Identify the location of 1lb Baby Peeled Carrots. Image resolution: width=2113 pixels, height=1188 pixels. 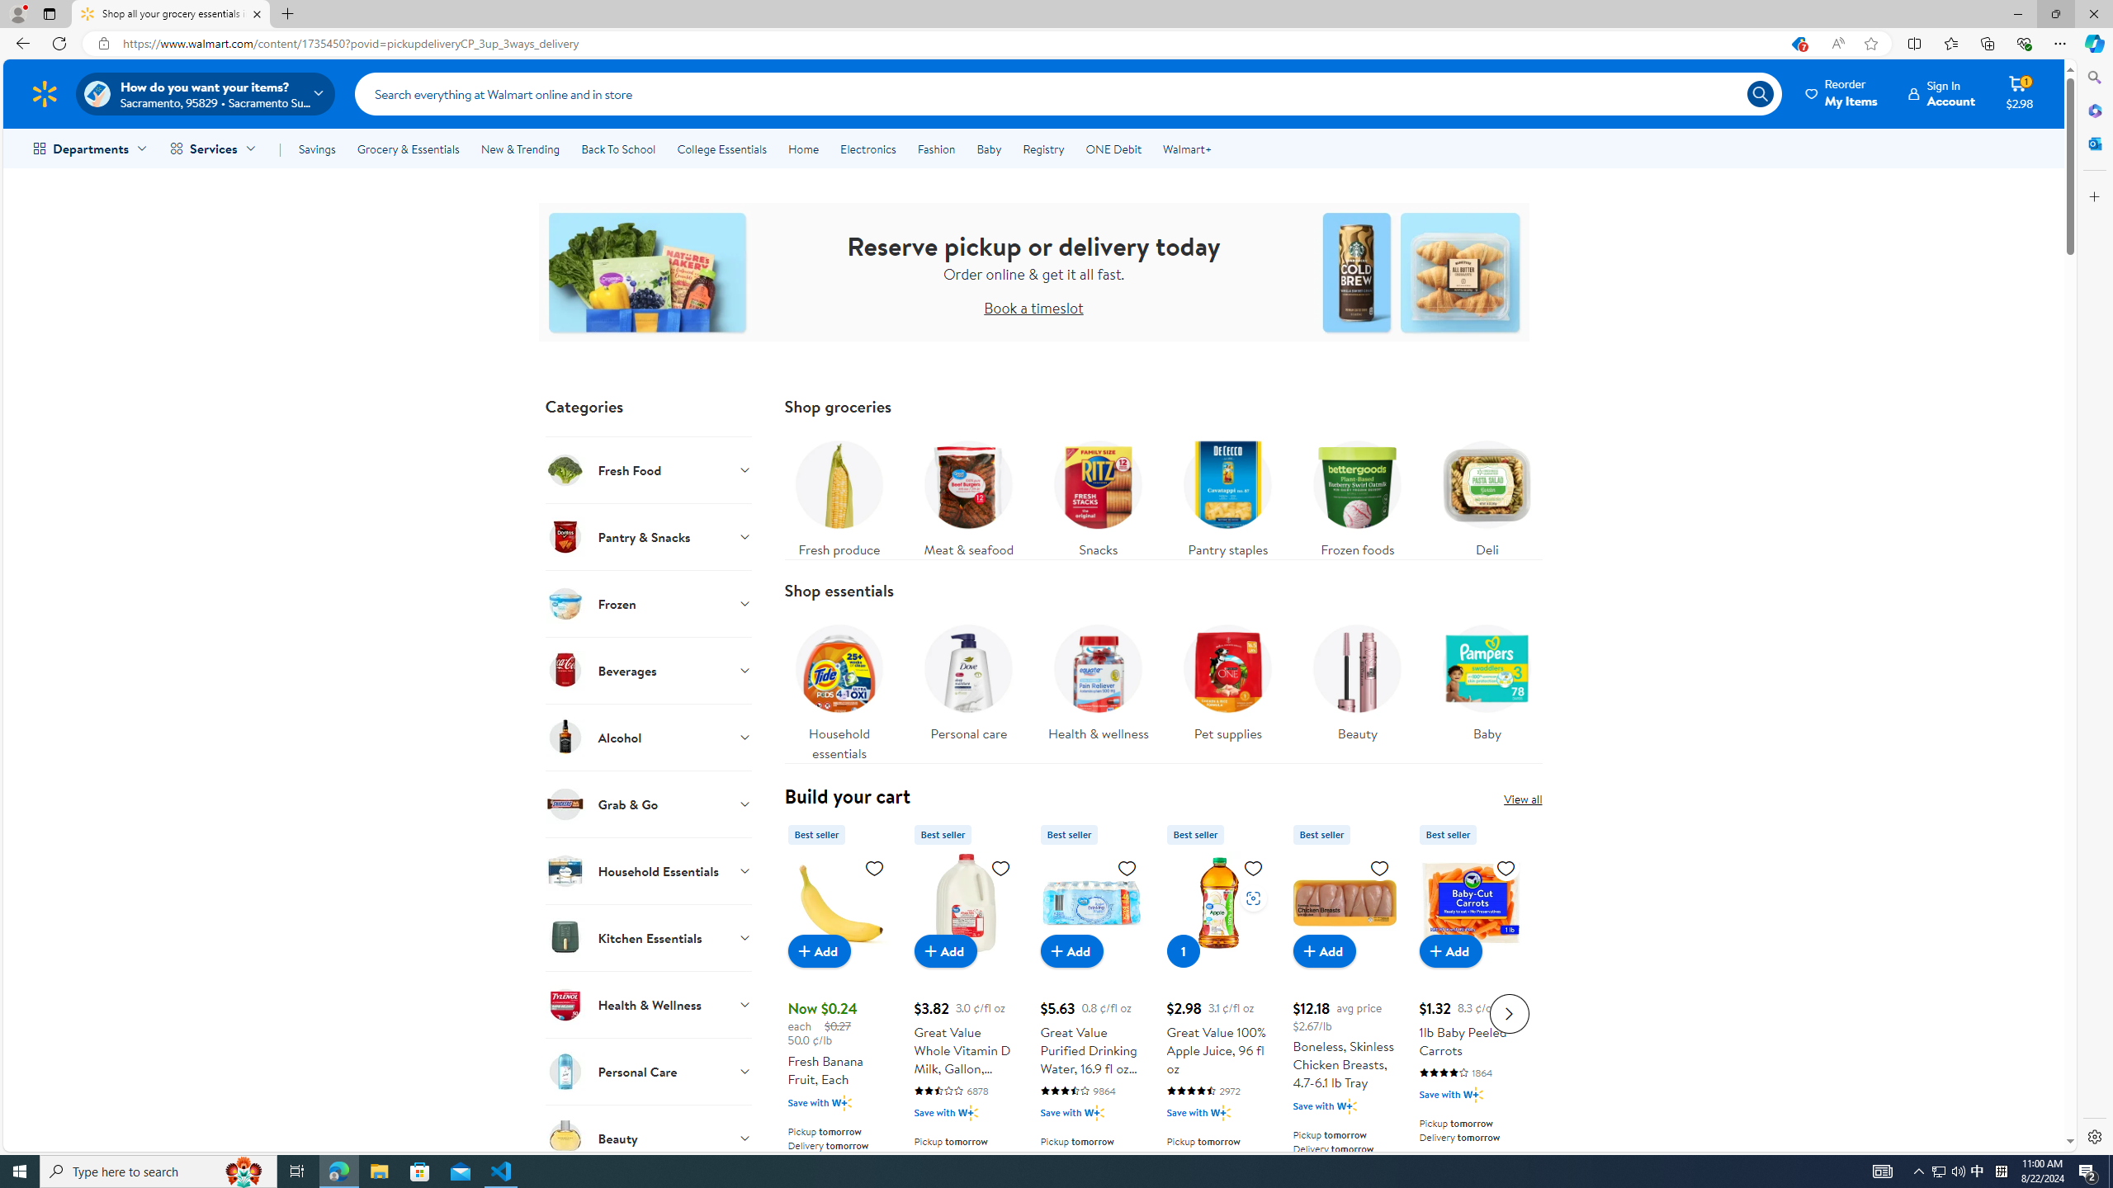
(1470, 903).